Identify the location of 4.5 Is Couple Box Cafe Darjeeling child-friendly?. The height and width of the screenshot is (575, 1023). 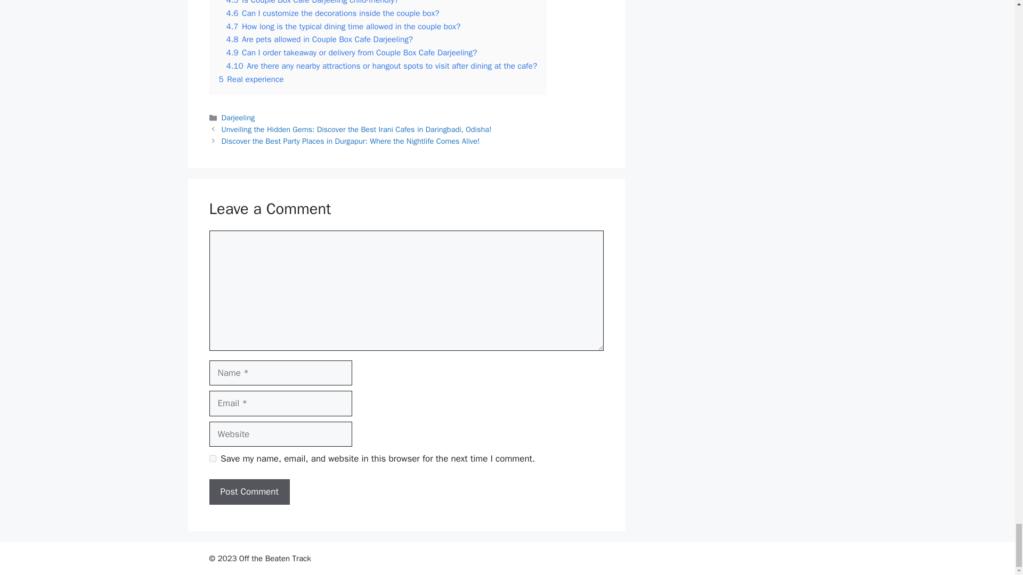
(312, 2).